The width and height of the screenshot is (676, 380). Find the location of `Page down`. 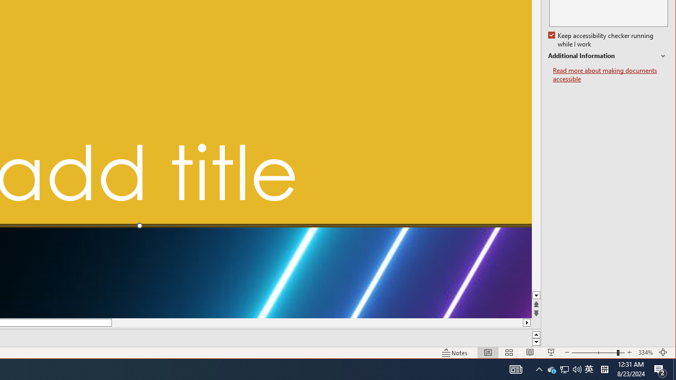

Page down is located at coordinates (537, 180).